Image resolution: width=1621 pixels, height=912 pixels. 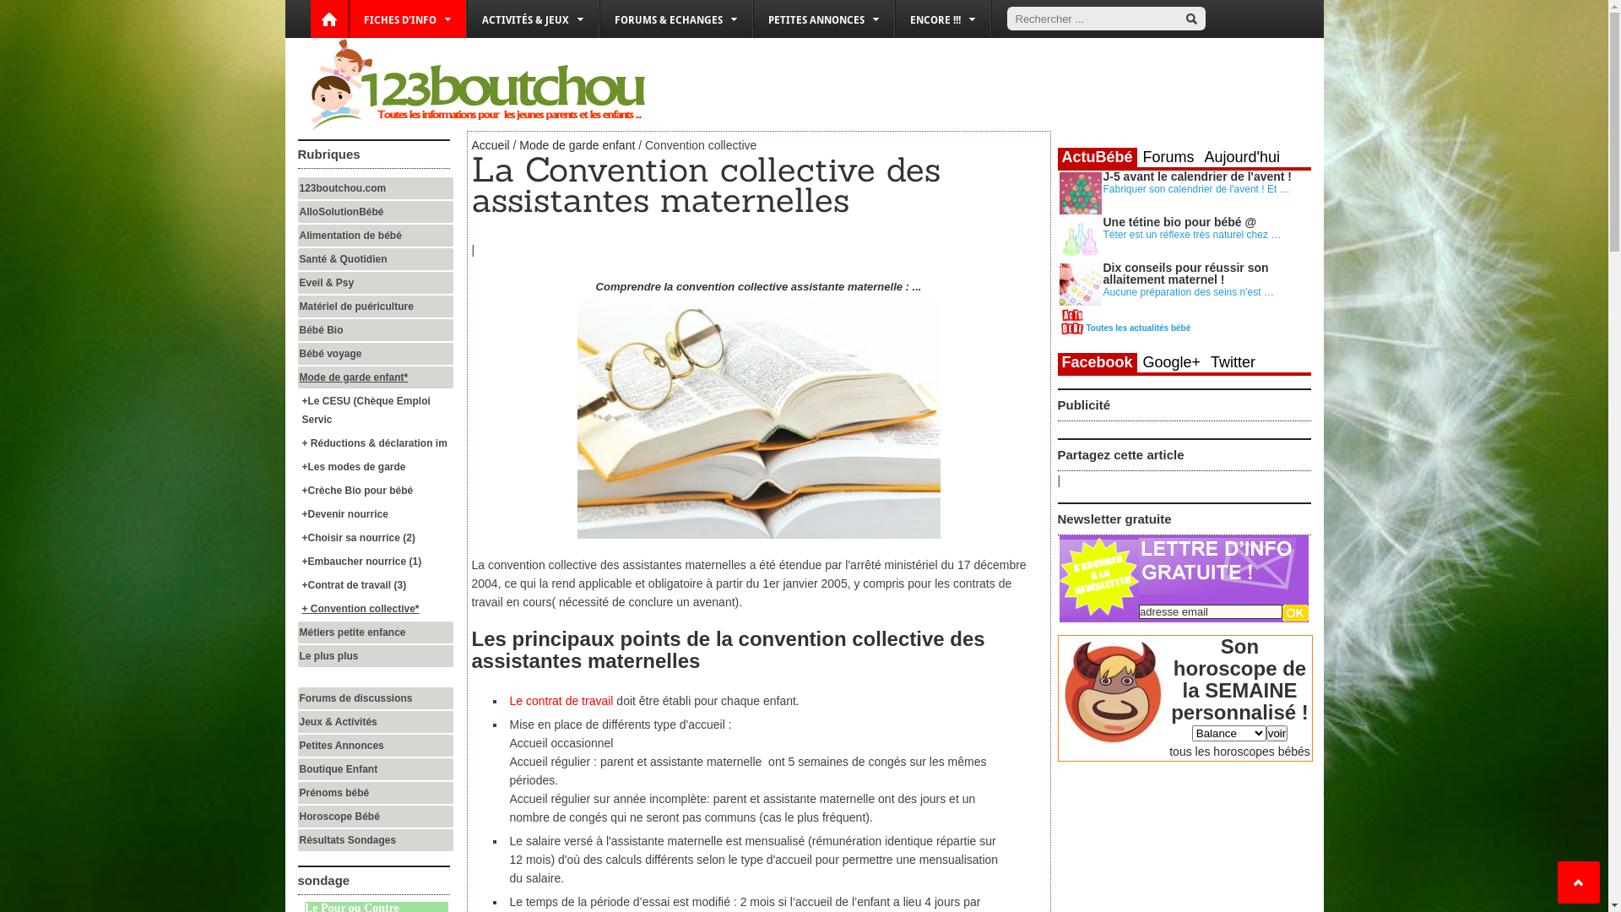 I want to click on Aujourd'hui, so click(x=1243, y=157).